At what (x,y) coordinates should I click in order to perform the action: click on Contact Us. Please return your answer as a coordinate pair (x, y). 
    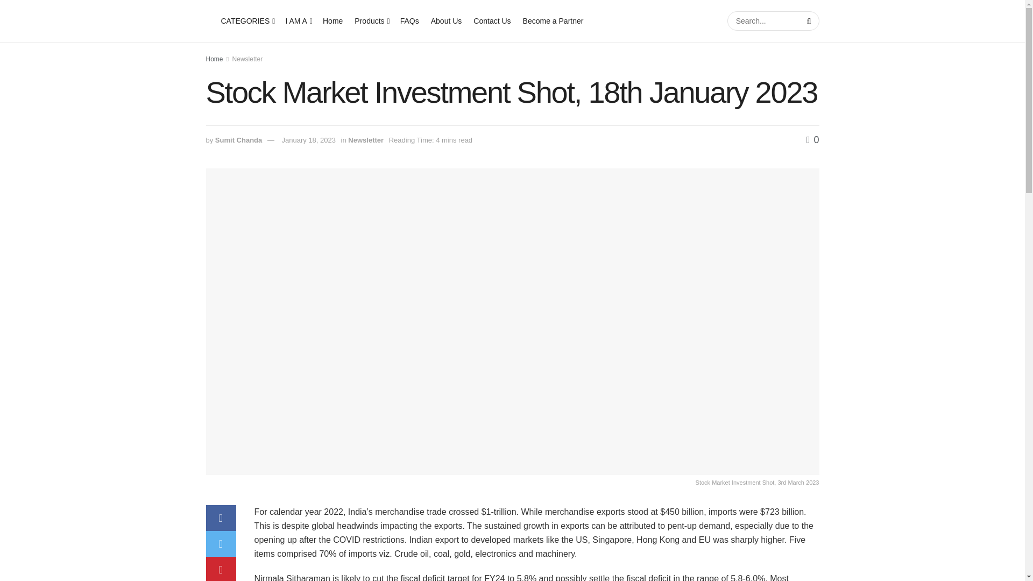
    Looking at the image, I should click on (492, 20).